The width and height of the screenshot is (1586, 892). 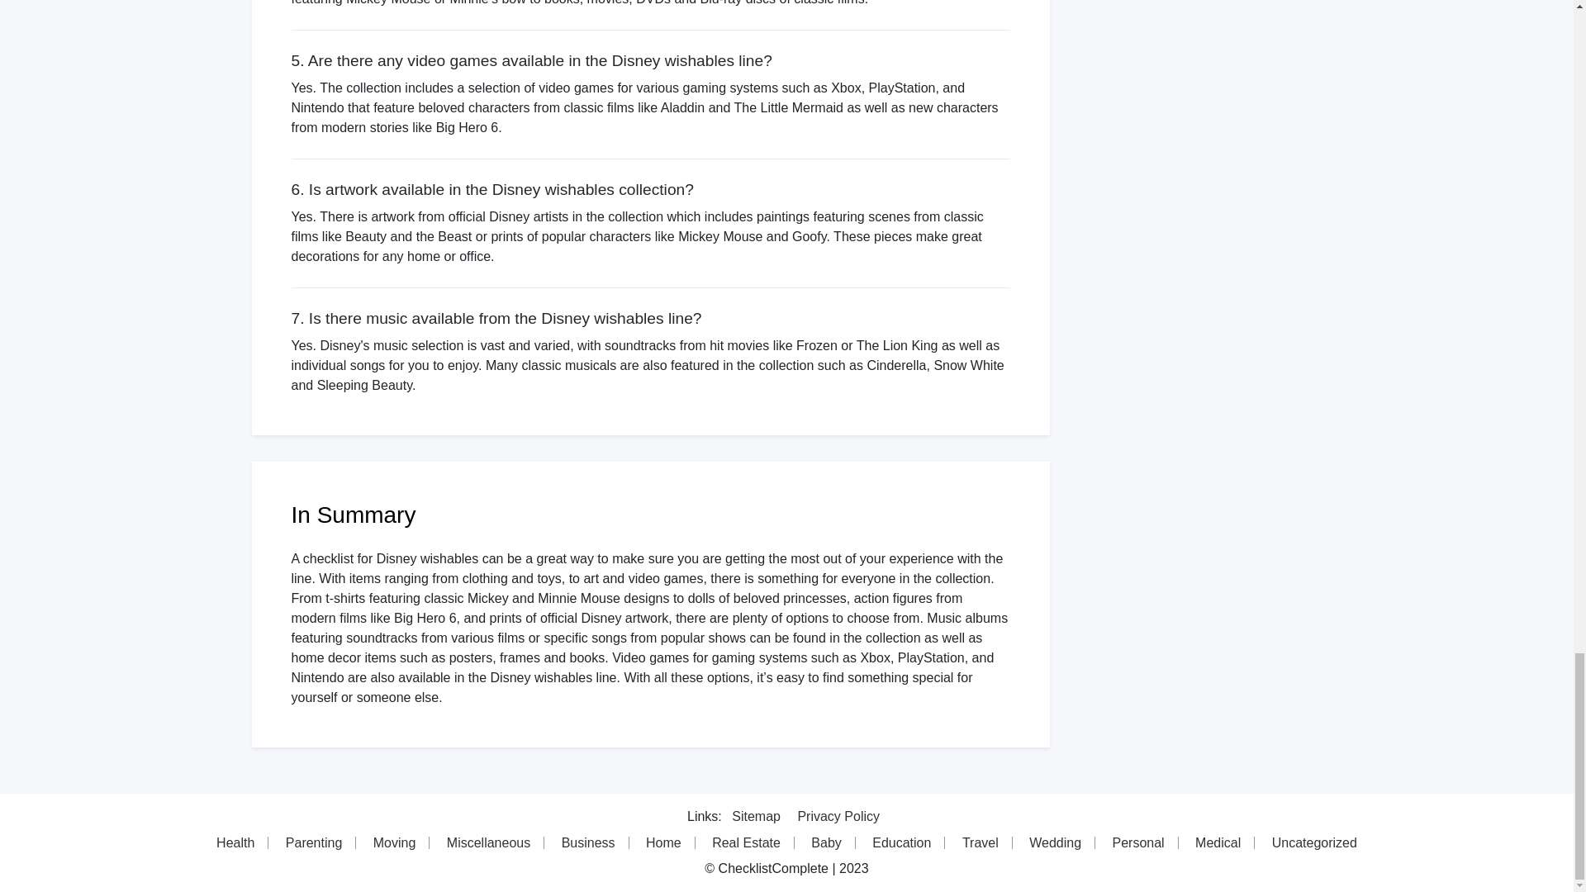 I want to click on Uncategorized, so click(x=1314, y=842).